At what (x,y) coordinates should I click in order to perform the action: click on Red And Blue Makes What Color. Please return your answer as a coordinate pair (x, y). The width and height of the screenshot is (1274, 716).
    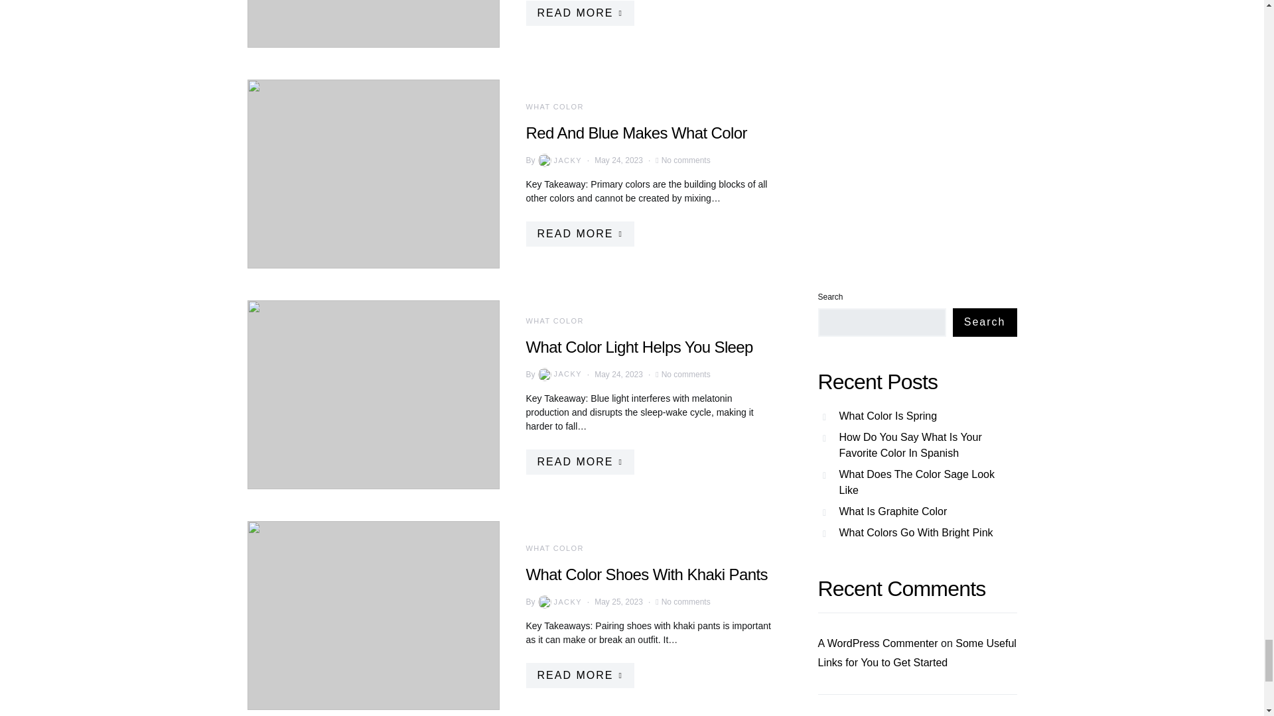
    Looking at the image, I should click on (636, 133).